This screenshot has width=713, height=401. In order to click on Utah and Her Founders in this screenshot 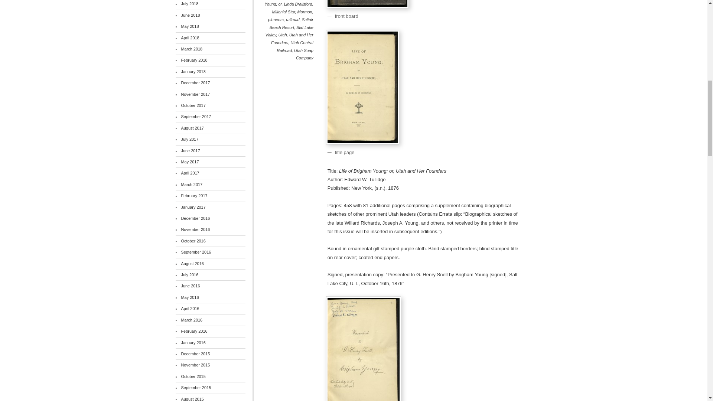, I will do `click(292, 39)`.